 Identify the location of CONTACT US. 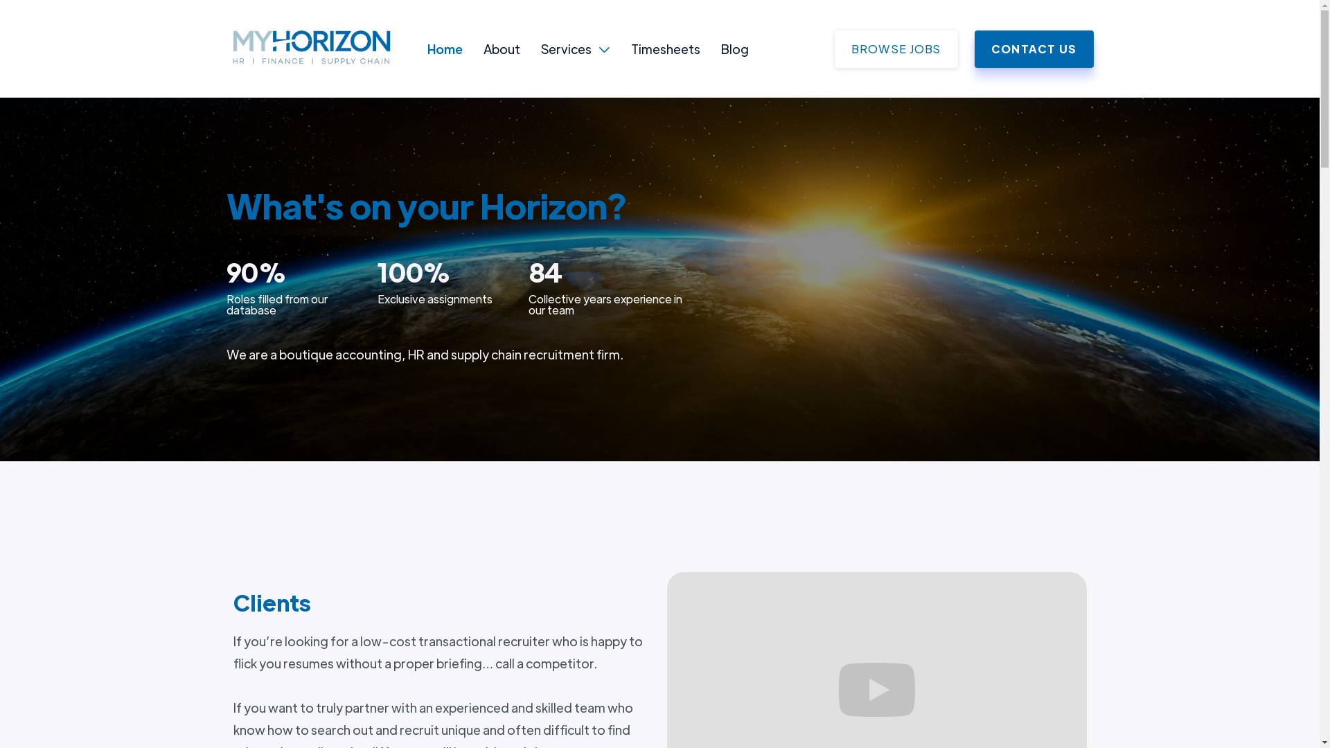
(1034, 49).